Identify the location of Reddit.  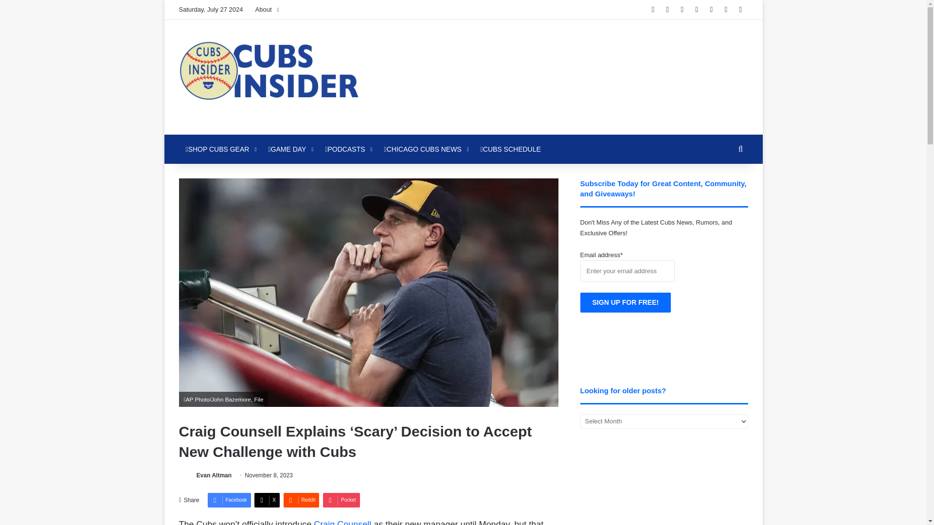
(711, 10).